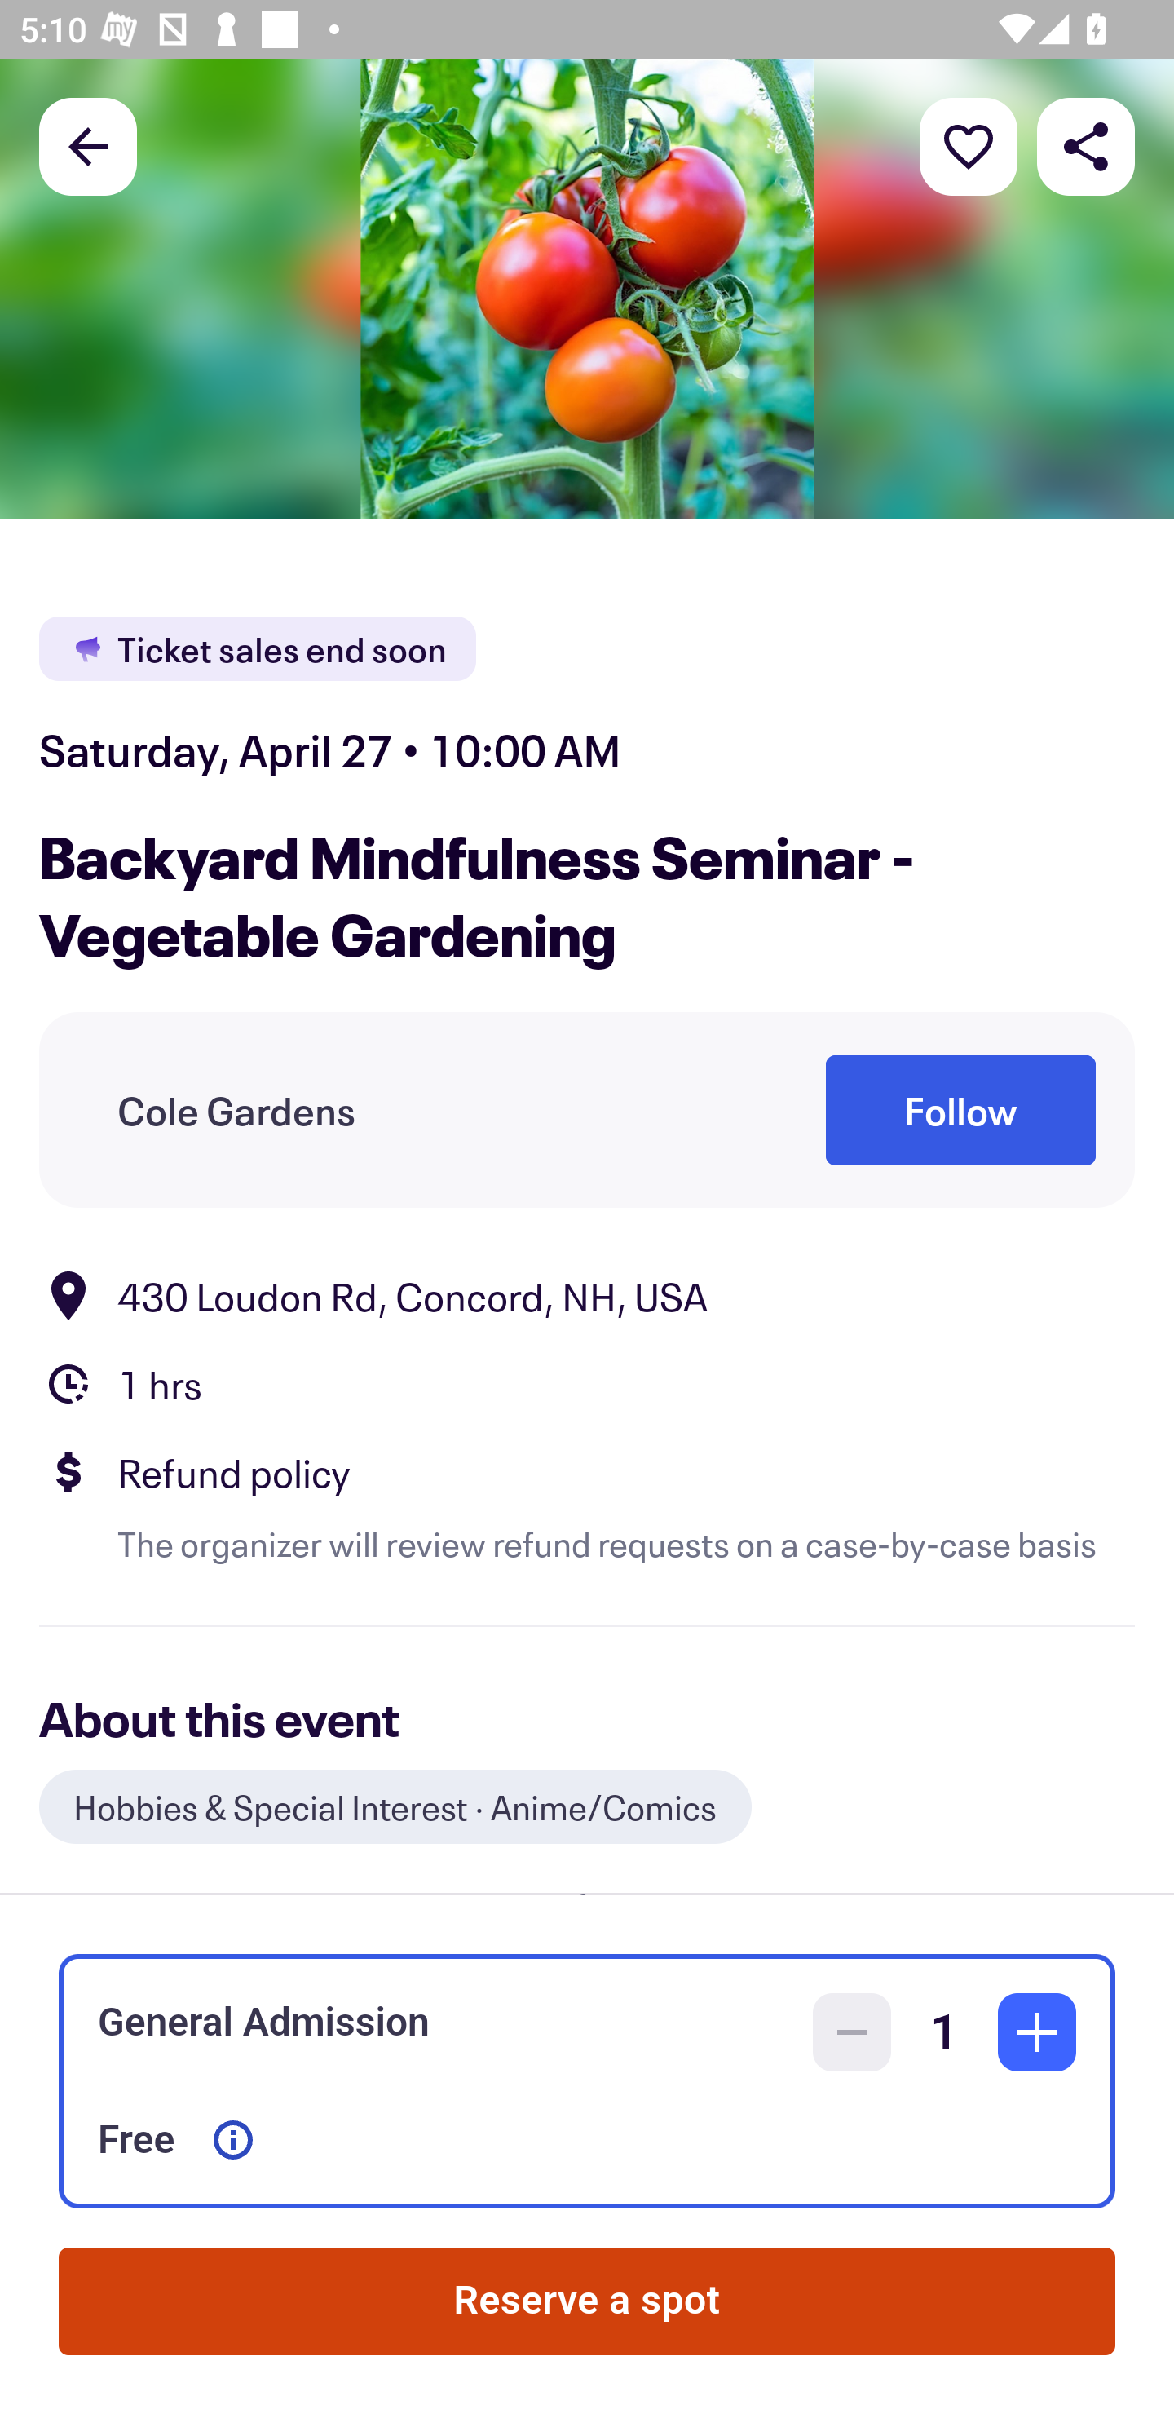  What do you see at coordinates (960, 1110) in the screenshot?
I see `Follow` at bounding box center [960, 1110].